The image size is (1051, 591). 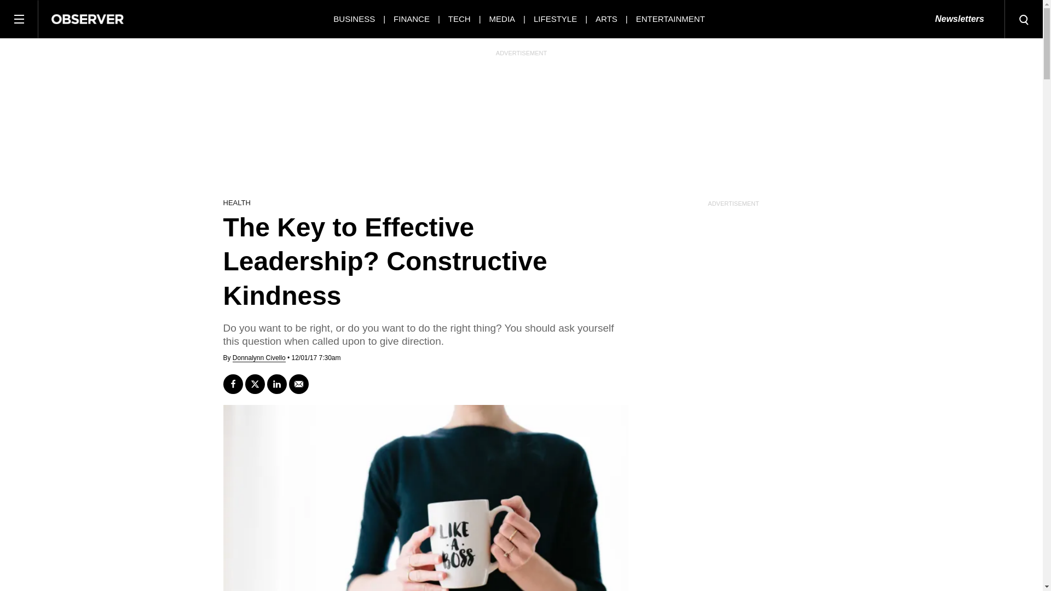 What do you see at coordinates (259, 358) in the screenshot?
I see `View All Posts by Donnalynn Civello` at bounding box center [259, 358].